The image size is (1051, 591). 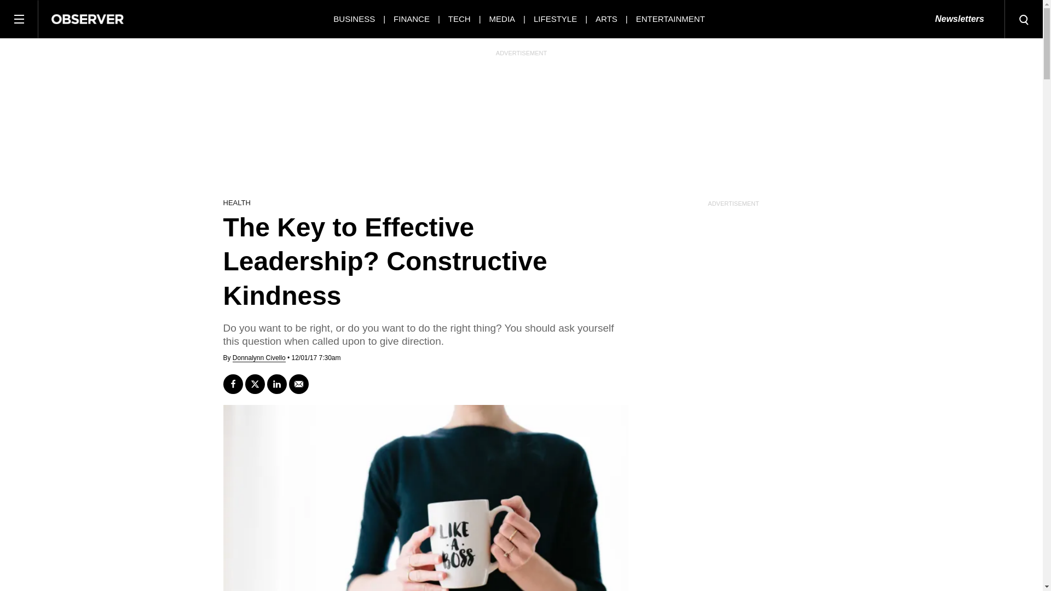 What do you see at coordinates (259, 358) in the screenshot?
I see `View All Posts by Donnalynn Civello` at bounding box center [259, 358].